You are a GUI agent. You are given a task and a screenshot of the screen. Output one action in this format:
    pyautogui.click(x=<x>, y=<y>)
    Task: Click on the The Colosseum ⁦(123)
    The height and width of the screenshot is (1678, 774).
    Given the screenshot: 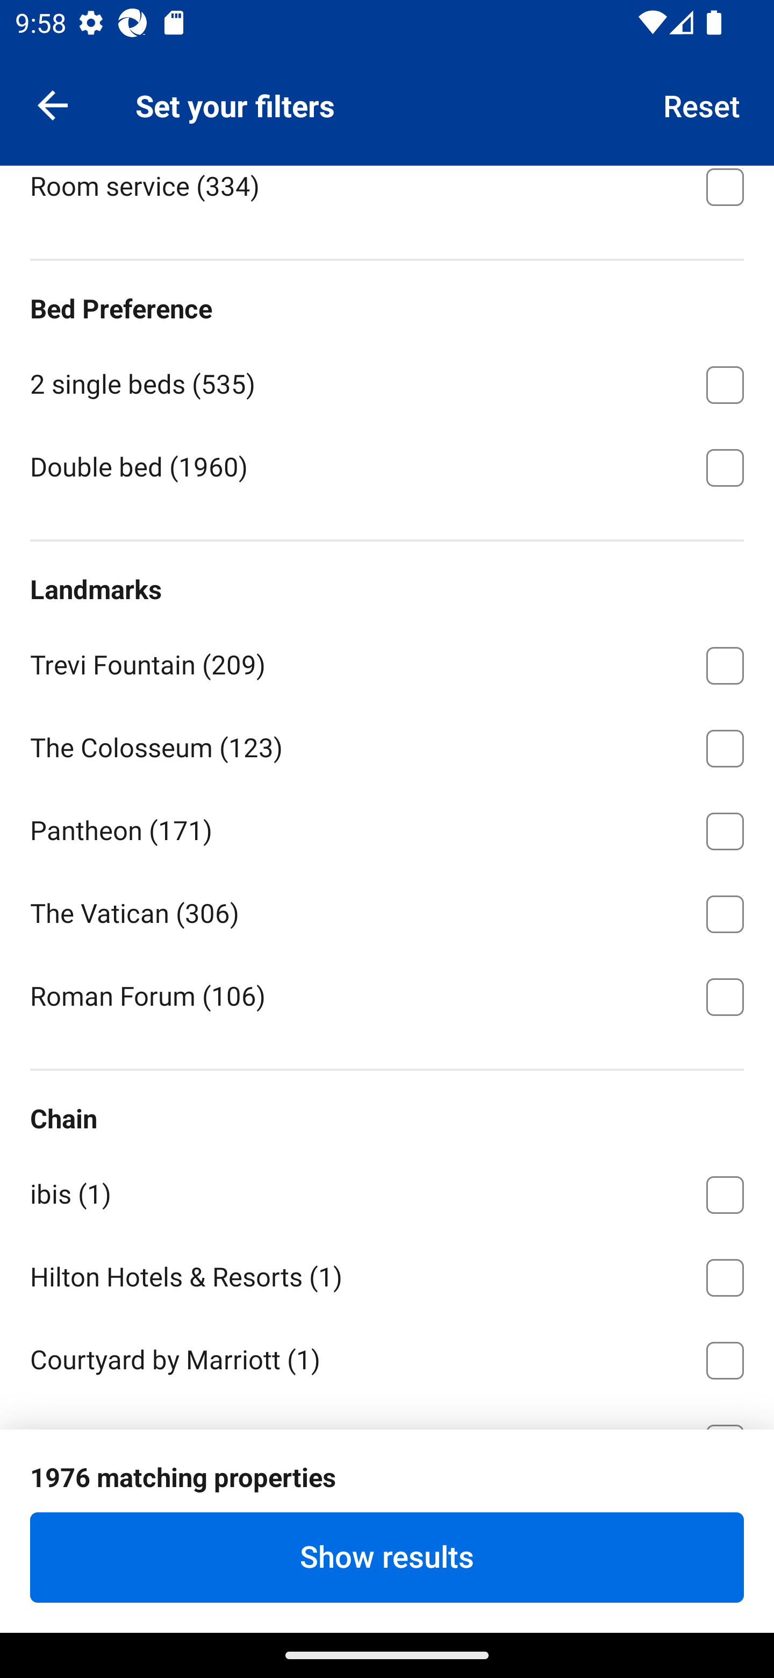 What is the action you would take?
    pyautogui.click(x=387, y=745)
    